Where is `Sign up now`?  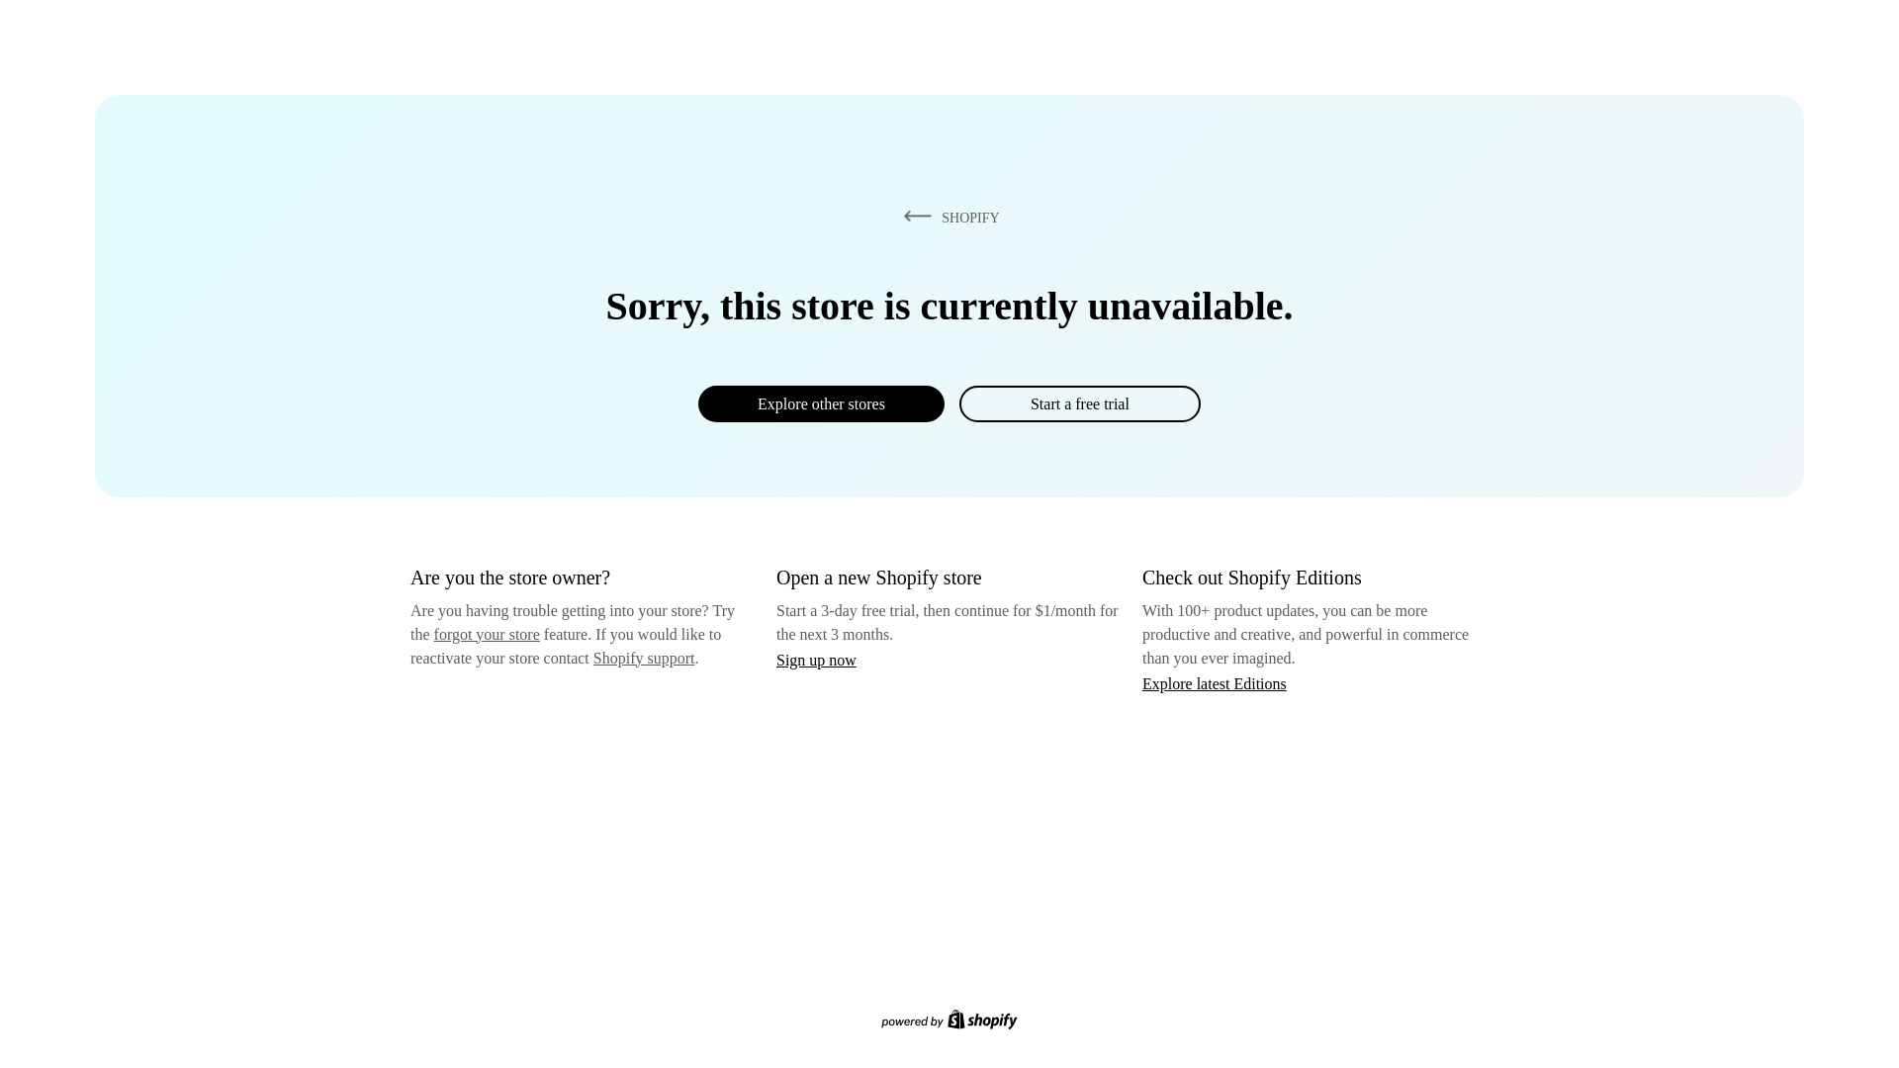 Sign up now is located at coordinates (816, 660).